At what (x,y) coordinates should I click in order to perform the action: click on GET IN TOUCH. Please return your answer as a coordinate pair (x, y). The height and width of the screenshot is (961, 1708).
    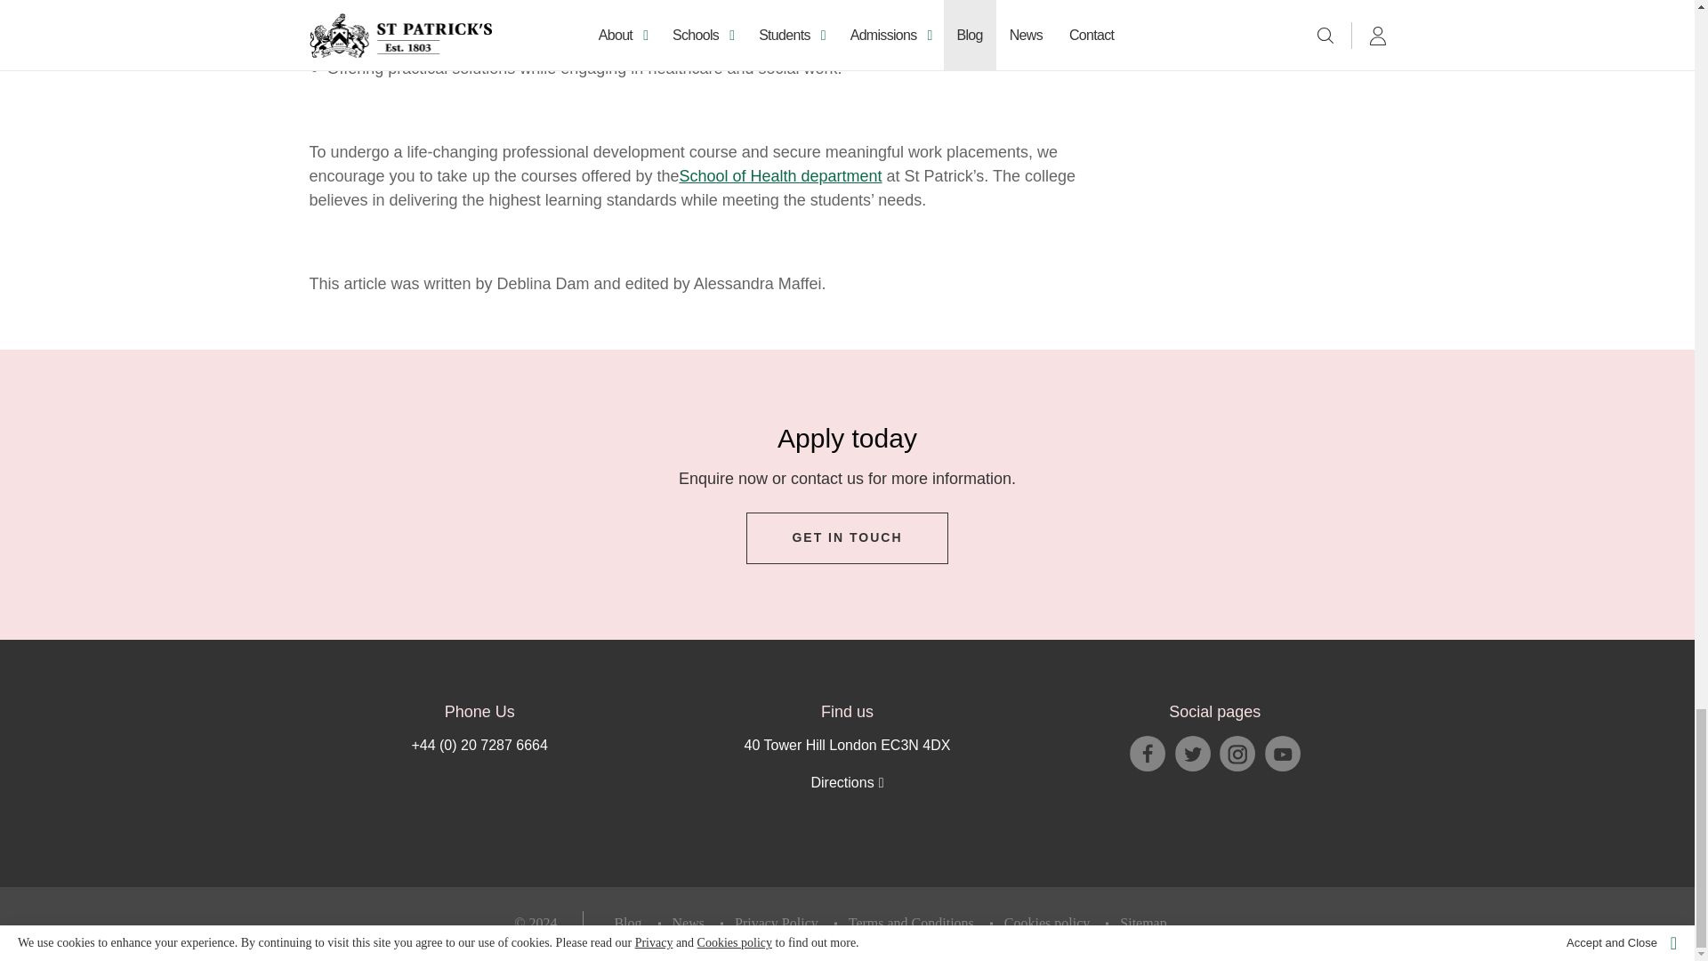
    Looking at the image, I should click on (847, 537).